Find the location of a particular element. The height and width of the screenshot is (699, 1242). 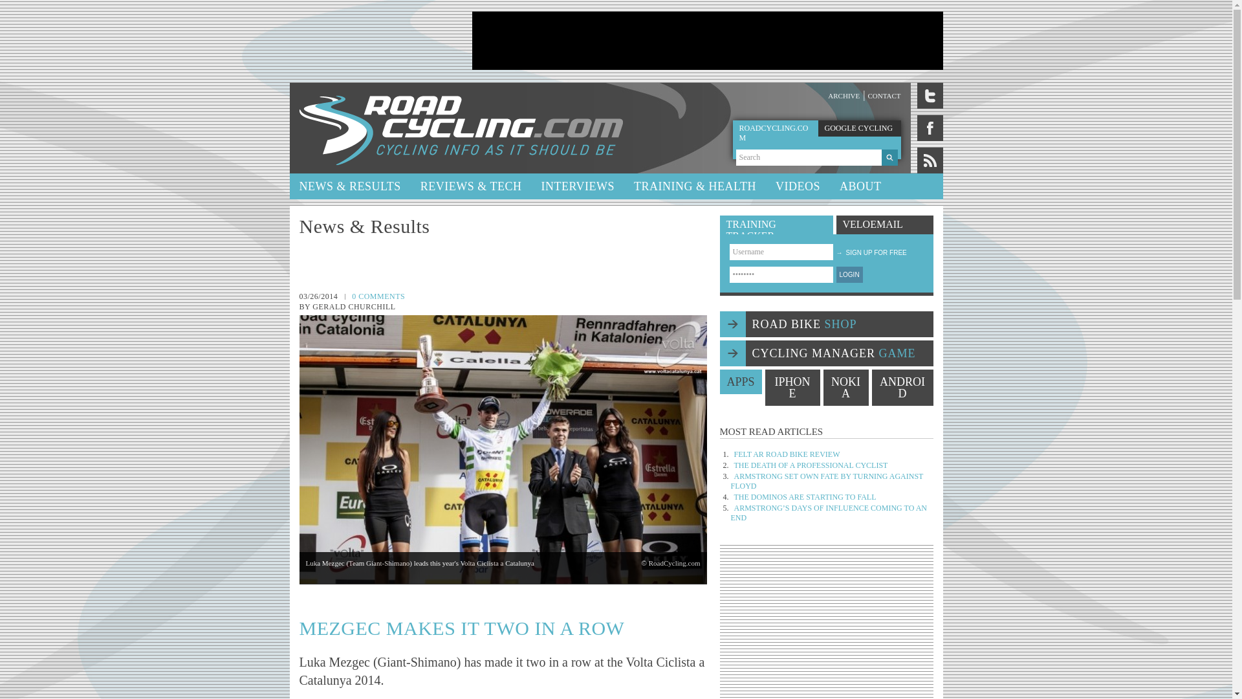

CONTACT is located at coordinates (884, 96).